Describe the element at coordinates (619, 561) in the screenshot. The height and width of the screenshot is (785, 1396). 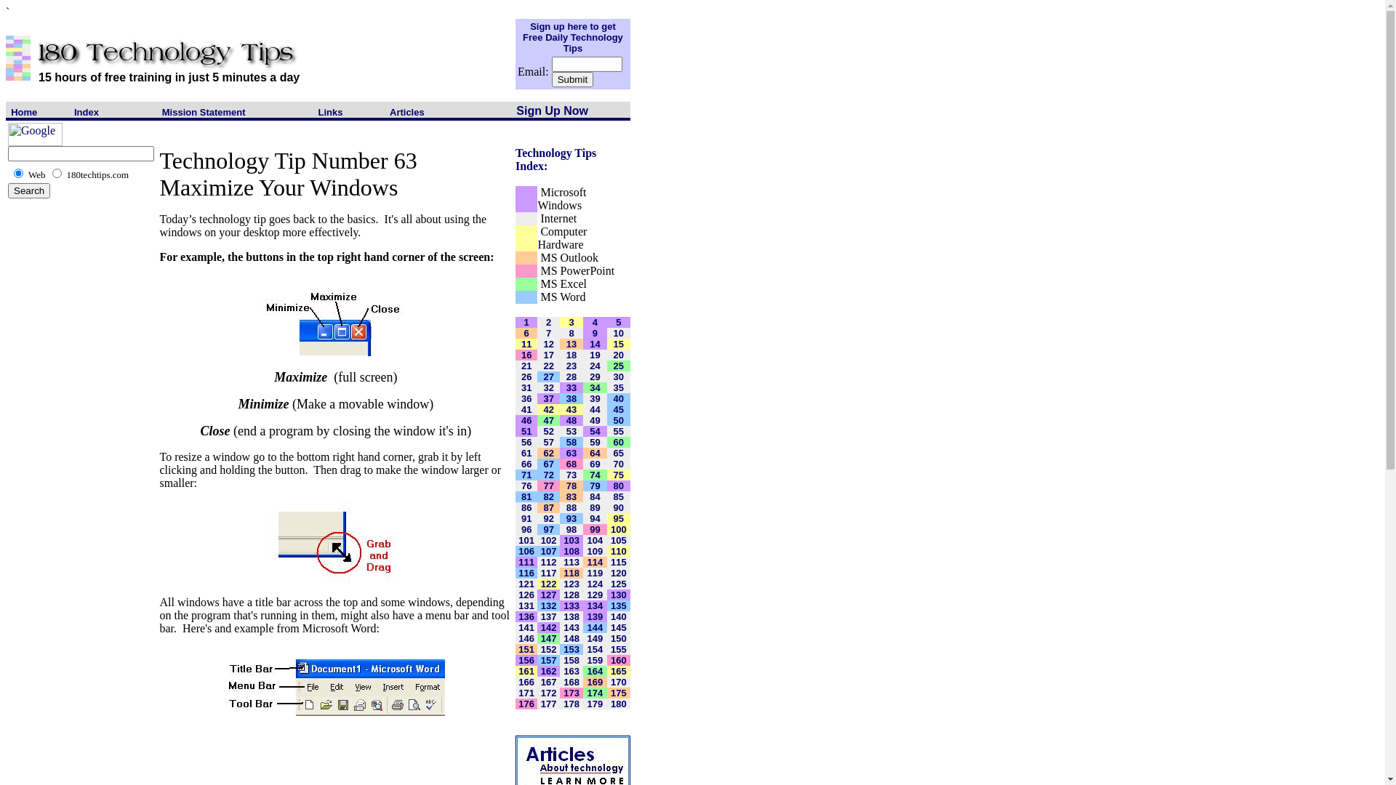
I see `115` at that location.